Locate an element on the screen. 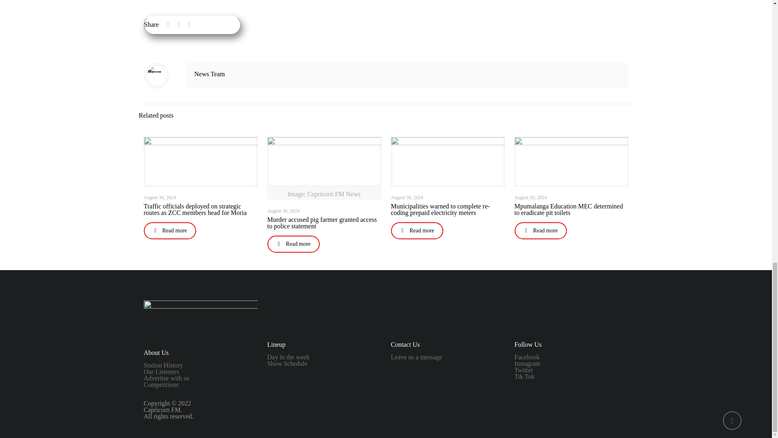  Read more is located at coordinates (293, 244).